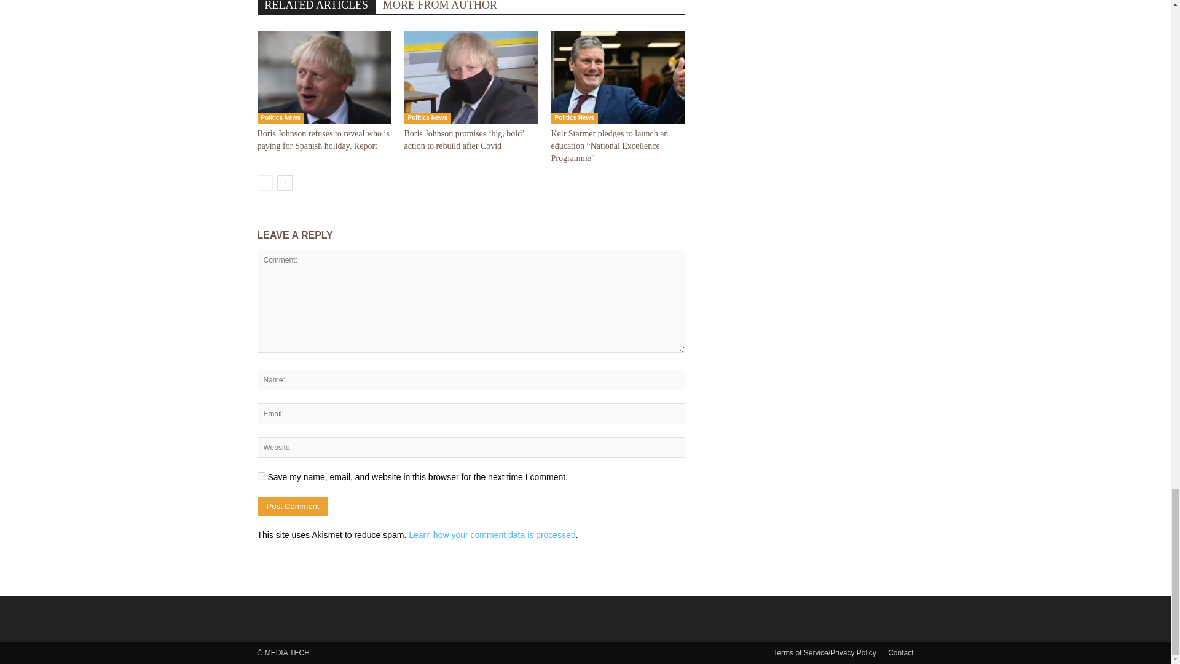  What do you see at coordinates (316, 6) in the screenshot?
I see `RELATED ARTICLES` at bounding box center [316, 6].